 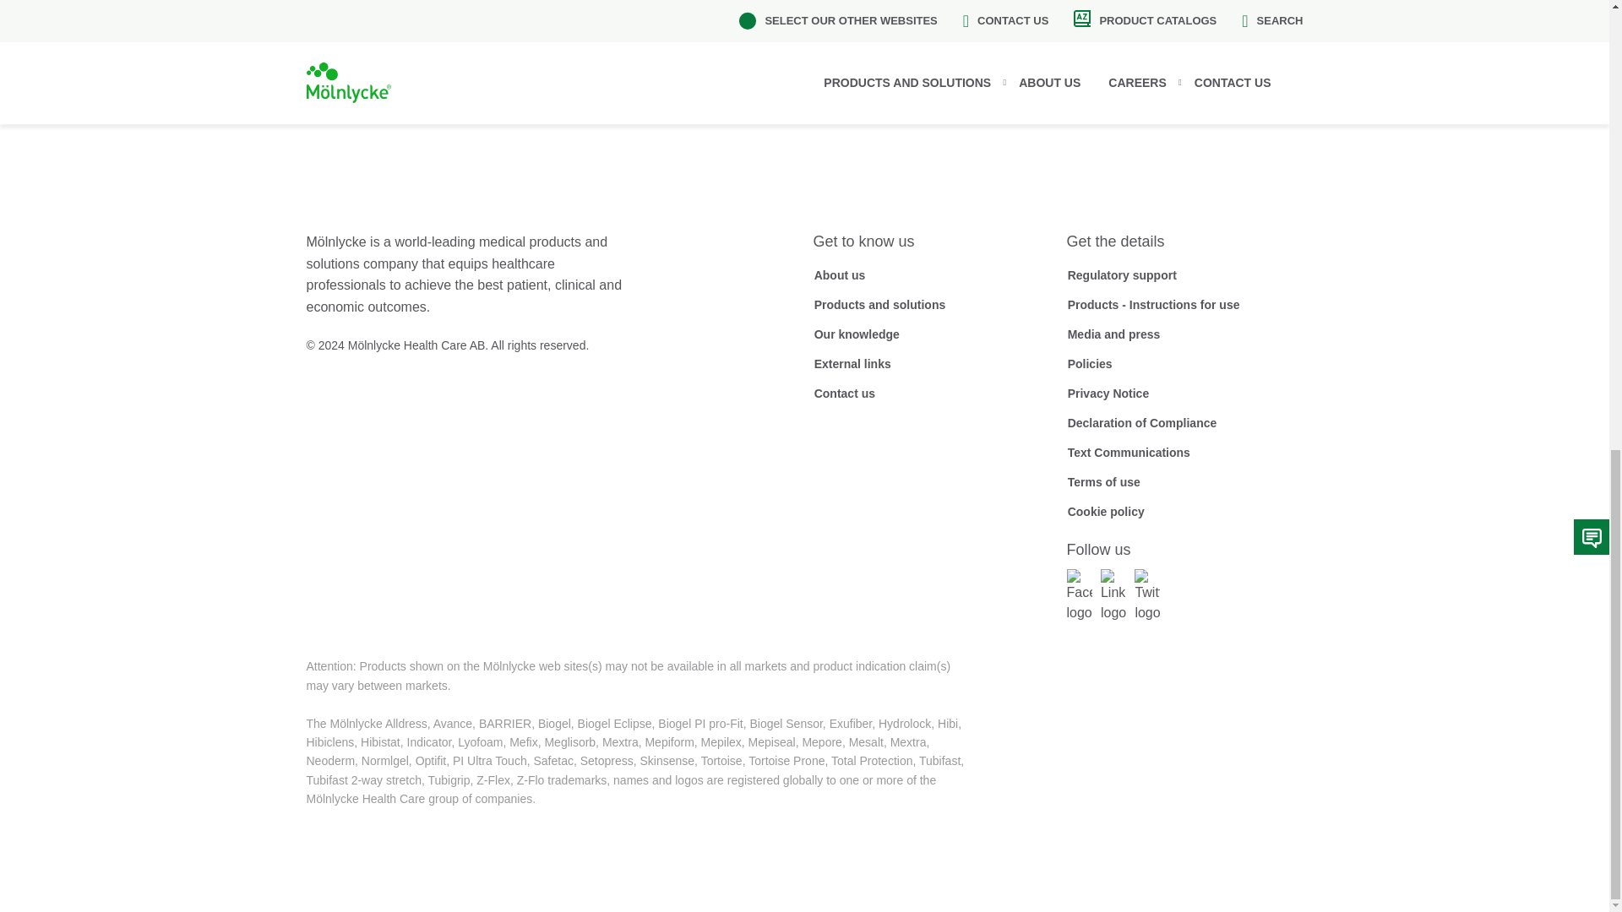 I want to click on External links, so click(x=852, y=363).